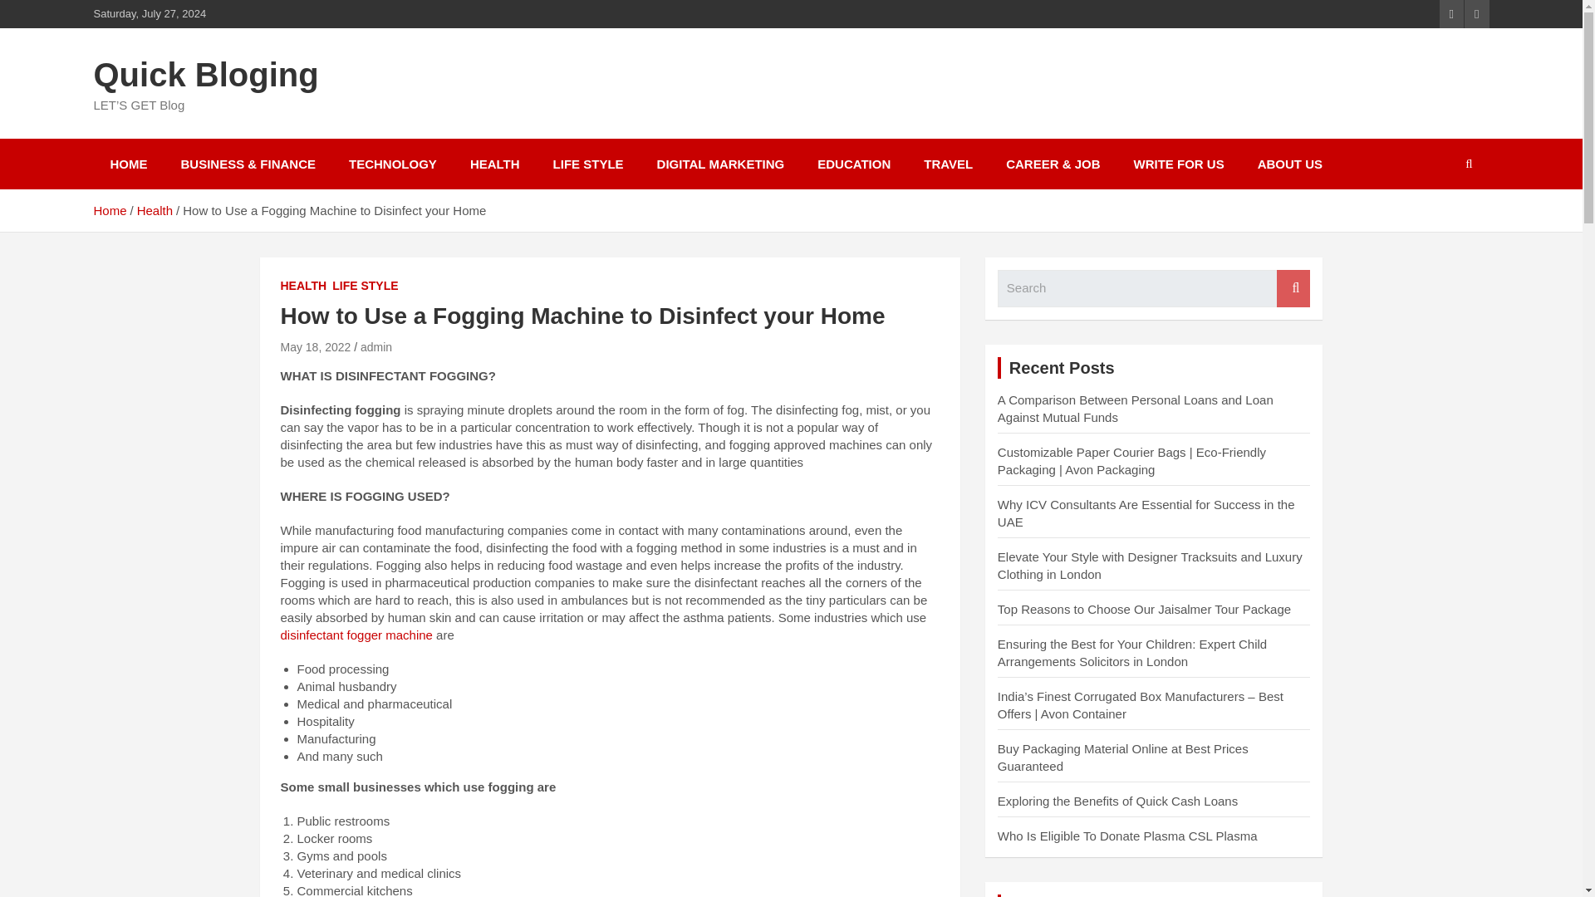 This screenshot has width=1595, height=897. What do you see at coordinates (316, 347) in the screenshot?
I see `May 18, 2022` at bounding box center [316, 347].